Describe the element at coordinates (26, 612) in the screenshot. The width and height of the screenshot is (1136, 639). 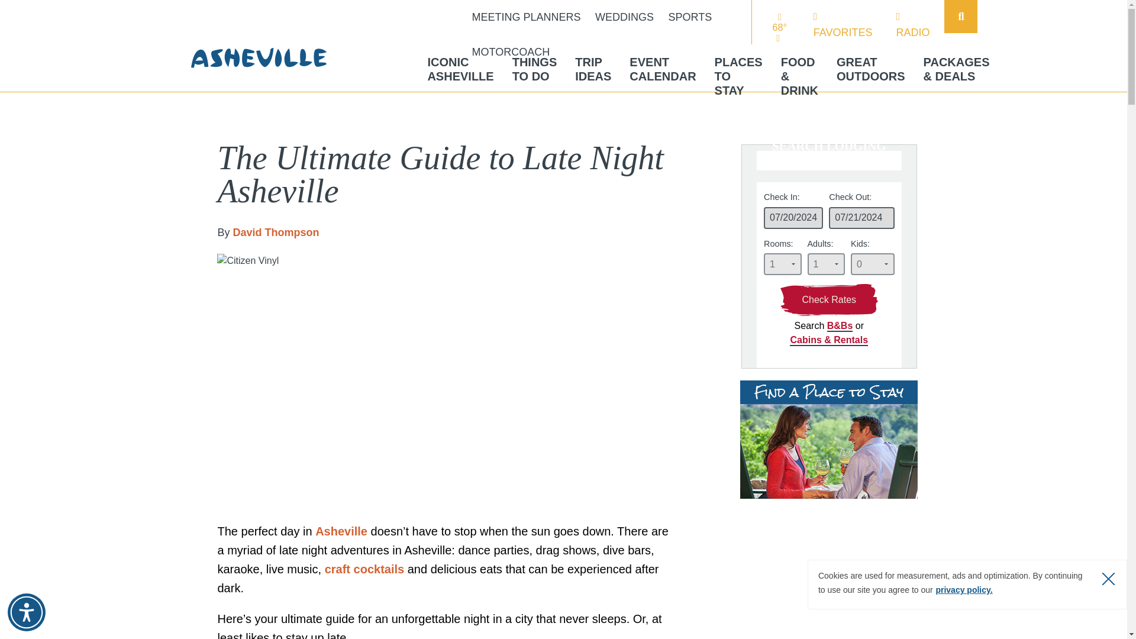
I see `FAVORITES` at that location.